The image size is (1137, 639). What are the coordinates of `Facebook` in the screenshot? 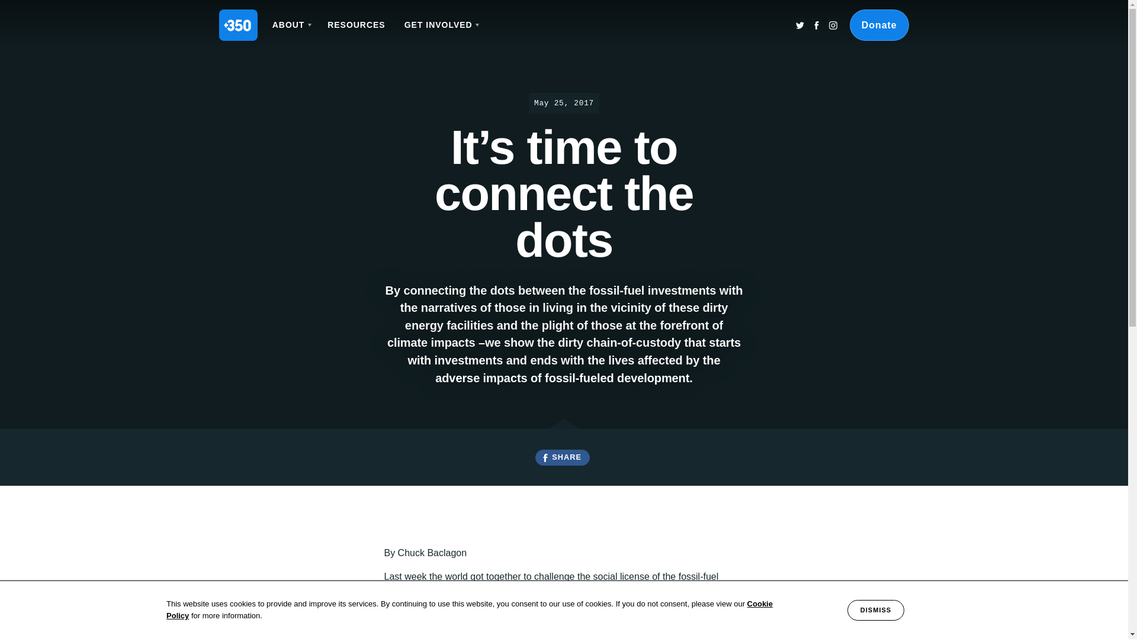 It's located at (817, 25).